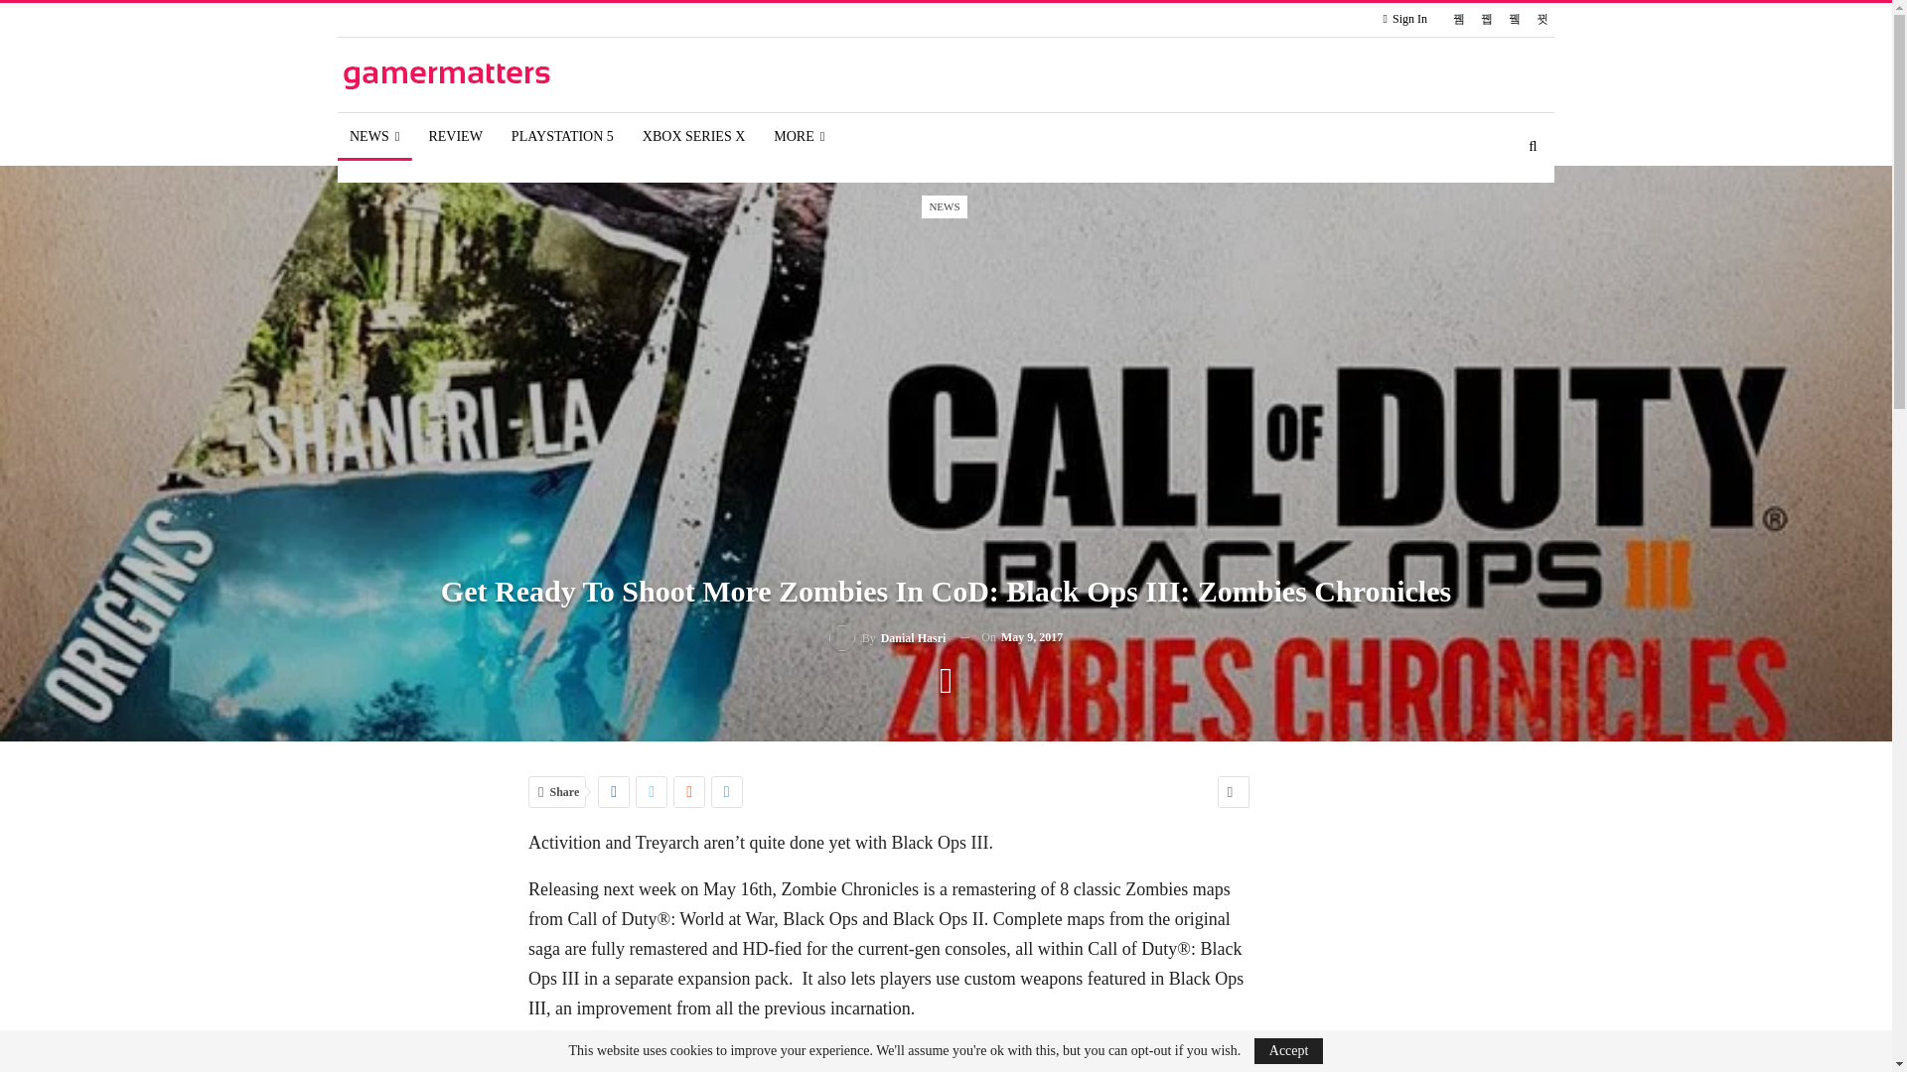 This screenshot has height=1072, width=1907. I want to click on NEWS, so click(944, 206).